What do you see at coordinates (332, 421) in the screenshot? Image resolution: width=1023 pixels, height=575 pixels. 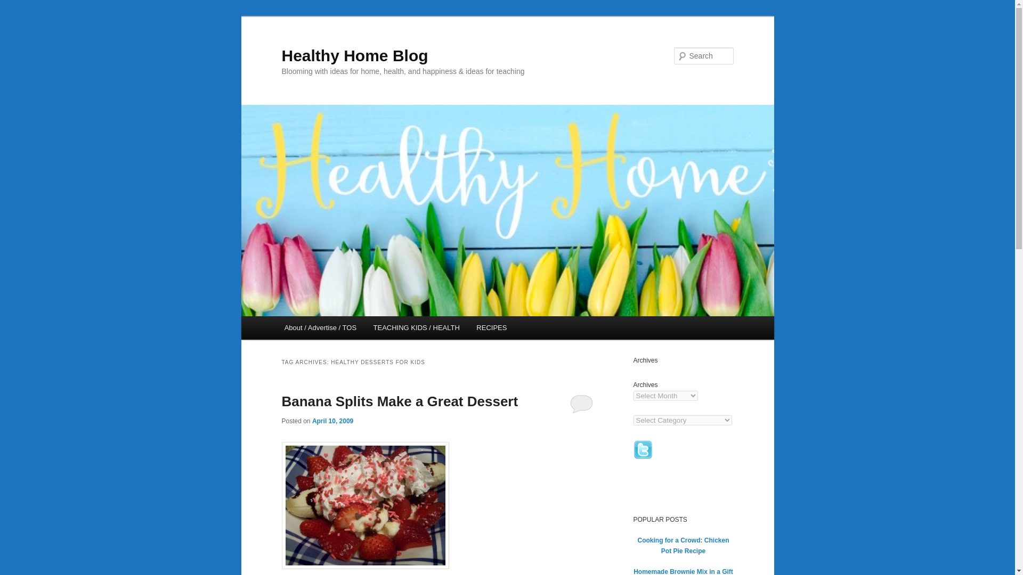 I see `9:10 am` at bounding box center [332, 421].